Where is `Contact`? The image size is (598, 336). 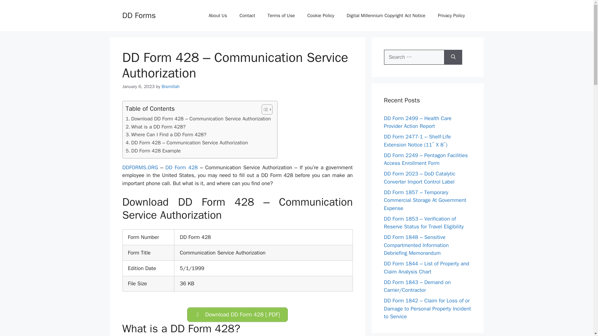 Contact is located at coordinates (247, 16).